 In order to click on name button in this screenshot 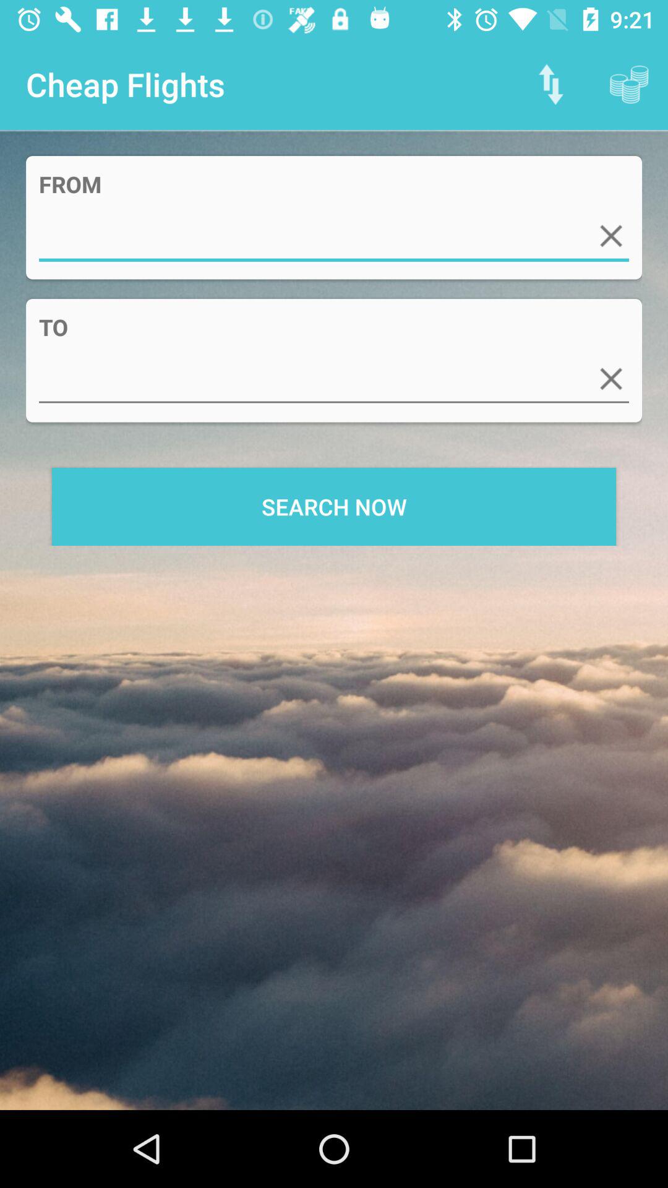, I will do `click(334, 236)`.